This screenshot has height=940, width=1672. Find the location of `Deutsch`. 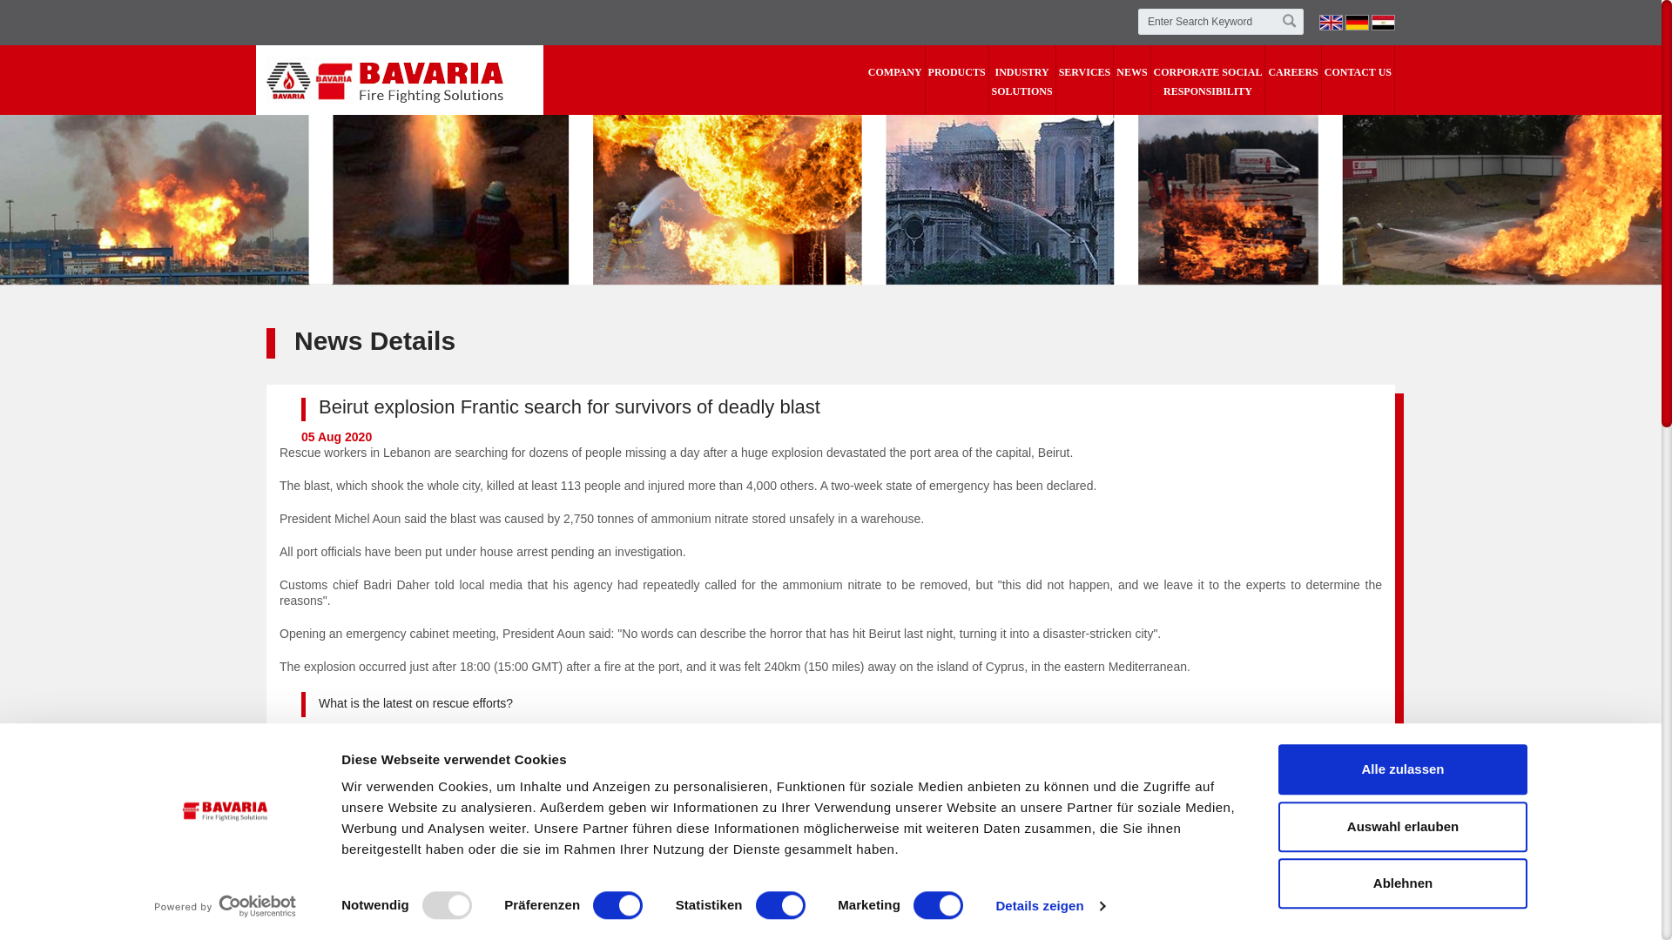

Deutsch is located at coordinates (1357, 23).